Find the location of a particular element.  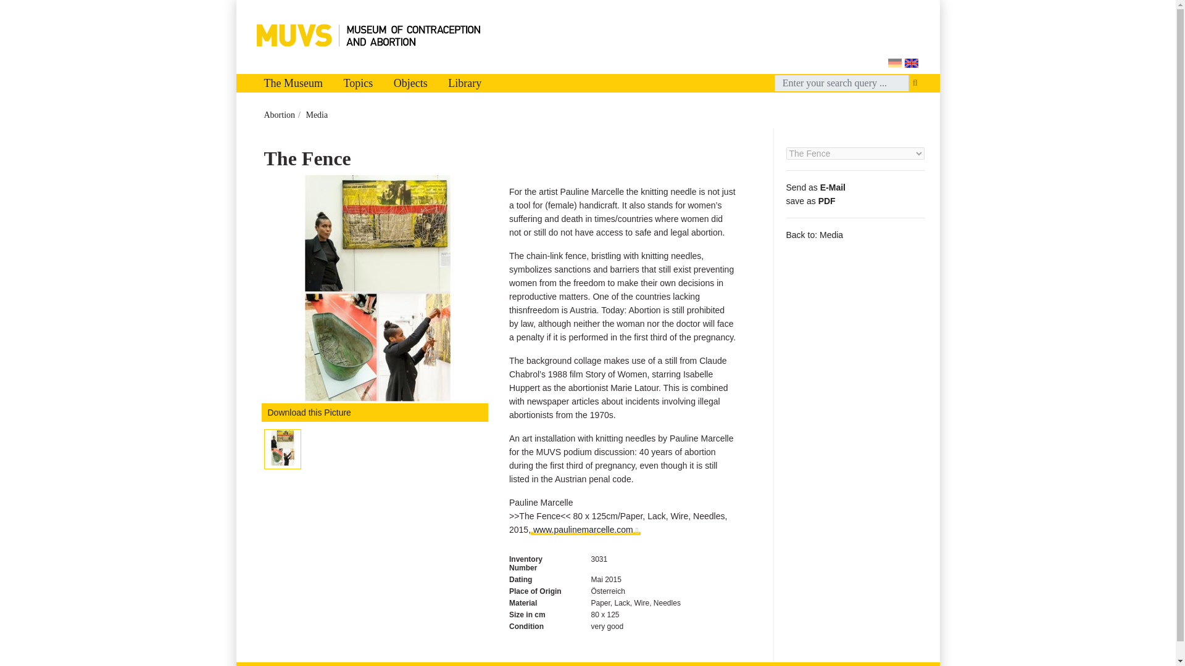

Stricknadelkunst is located at coordinates (281, 447).